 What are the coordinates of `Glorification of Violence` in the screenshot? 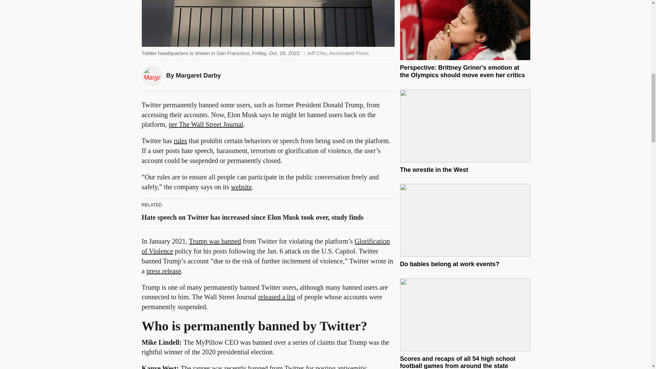 It's located at (265, 246).